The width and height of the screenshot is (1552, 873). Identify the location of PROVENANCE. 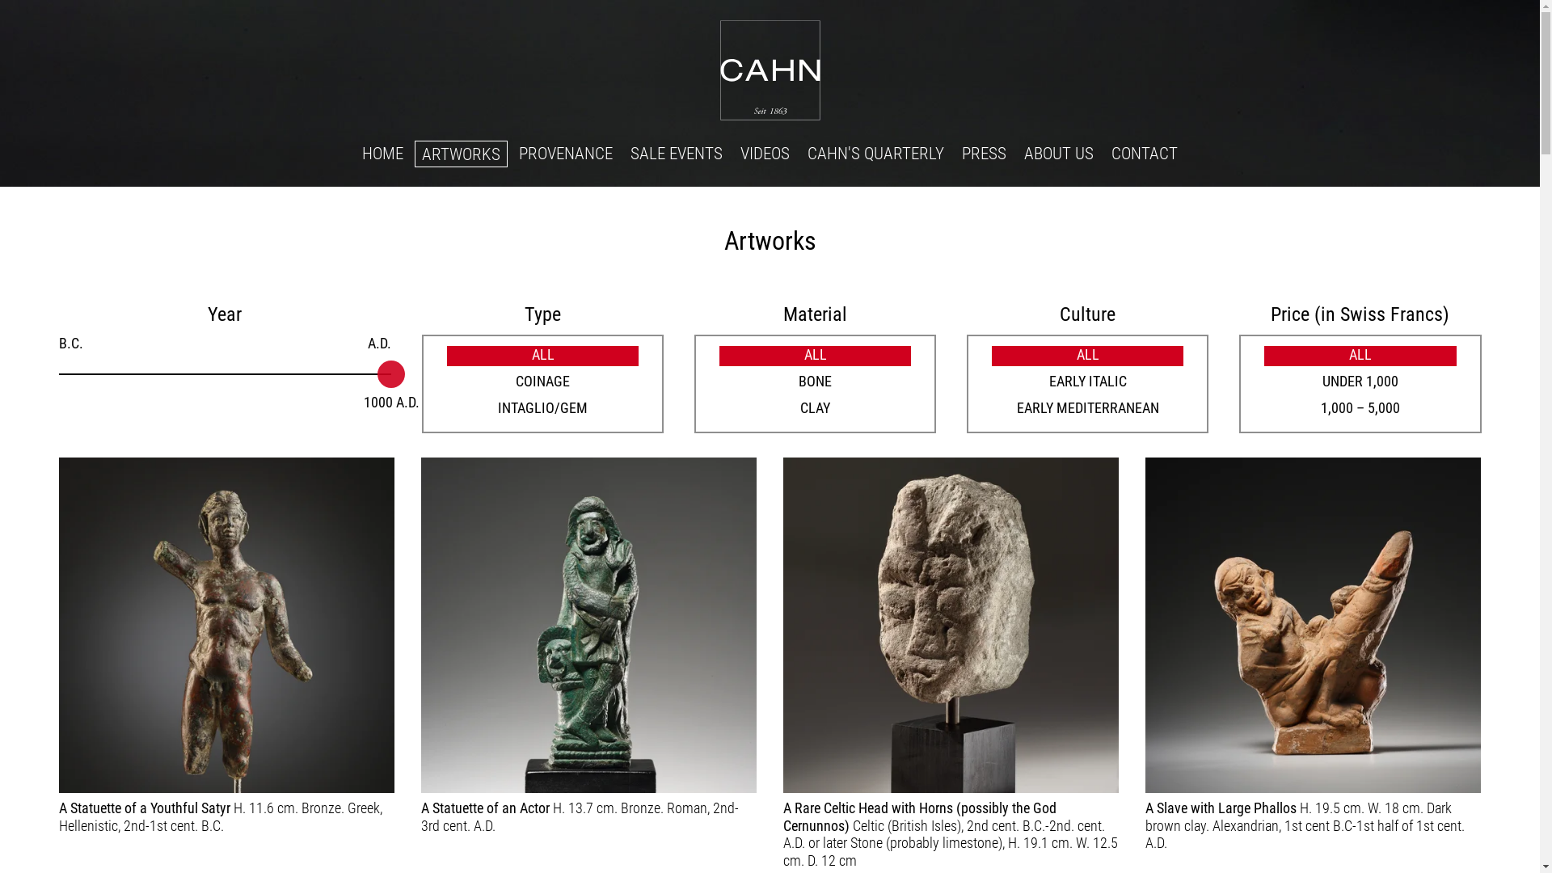
(566, 154).